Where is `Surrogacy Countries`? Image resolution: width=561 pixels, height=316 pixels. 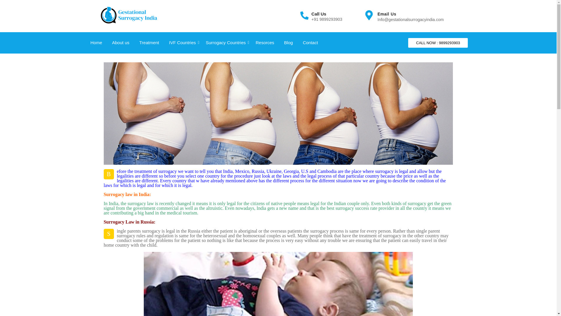
Surrogacy Countries is located at coordinates (226, 43).